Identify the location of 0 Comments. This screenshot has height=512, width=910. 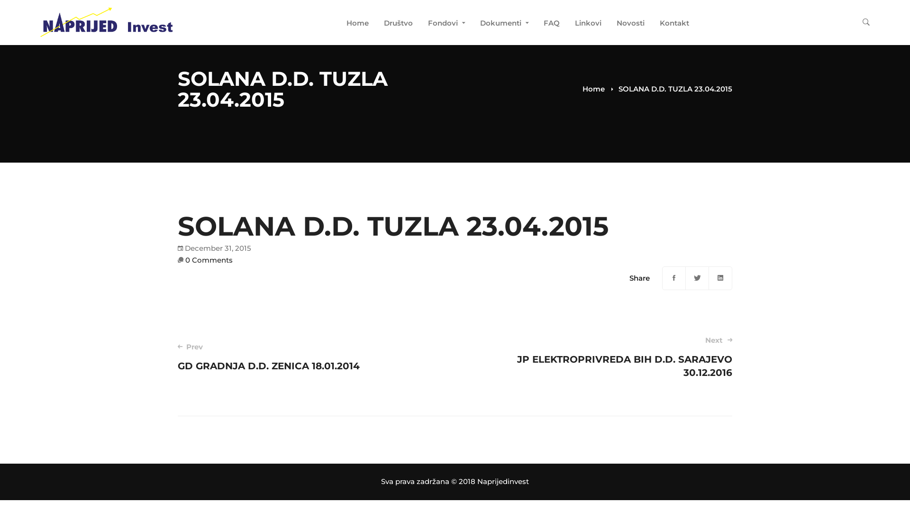
(209, 260).